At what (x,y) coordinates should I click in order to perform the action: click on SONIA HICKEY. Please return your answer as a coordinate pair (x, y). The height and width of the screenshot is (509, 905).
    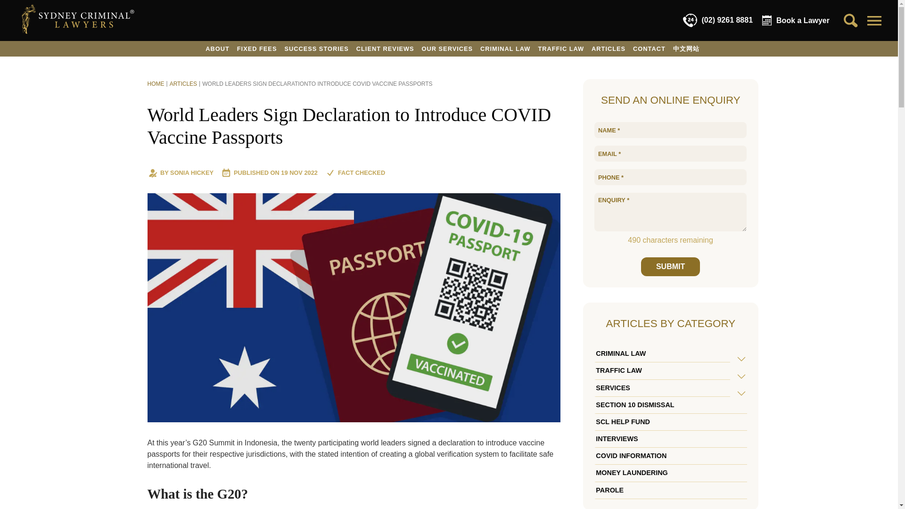
    Looking at the image, I should click on (191, 172).